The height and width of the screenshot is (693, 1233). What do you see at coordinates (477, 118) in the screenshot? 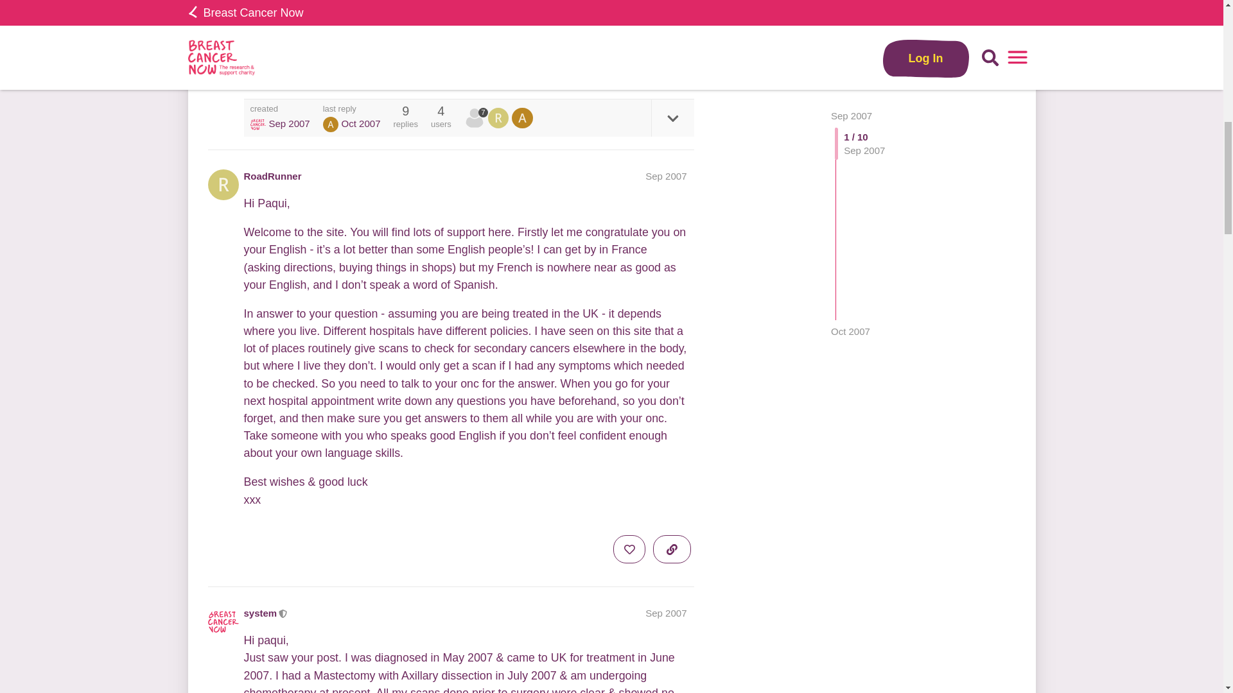
I see `7` at bounding box center [477, 118].